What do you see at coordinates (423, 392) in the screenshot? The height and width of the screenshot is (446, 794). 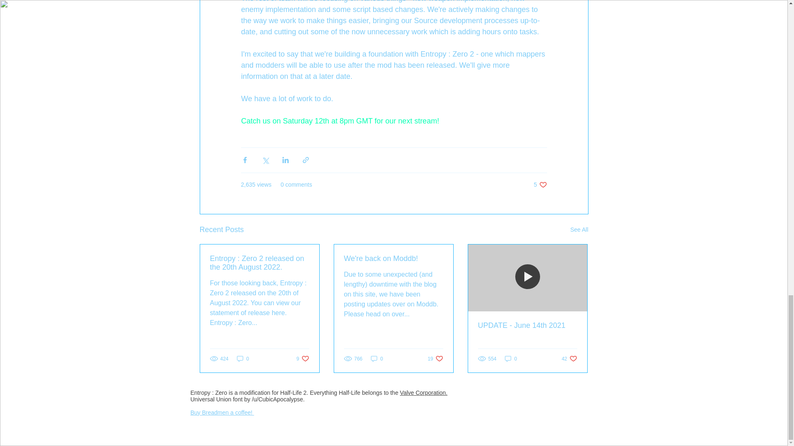 I see `0` at bounding box center [423, 392].